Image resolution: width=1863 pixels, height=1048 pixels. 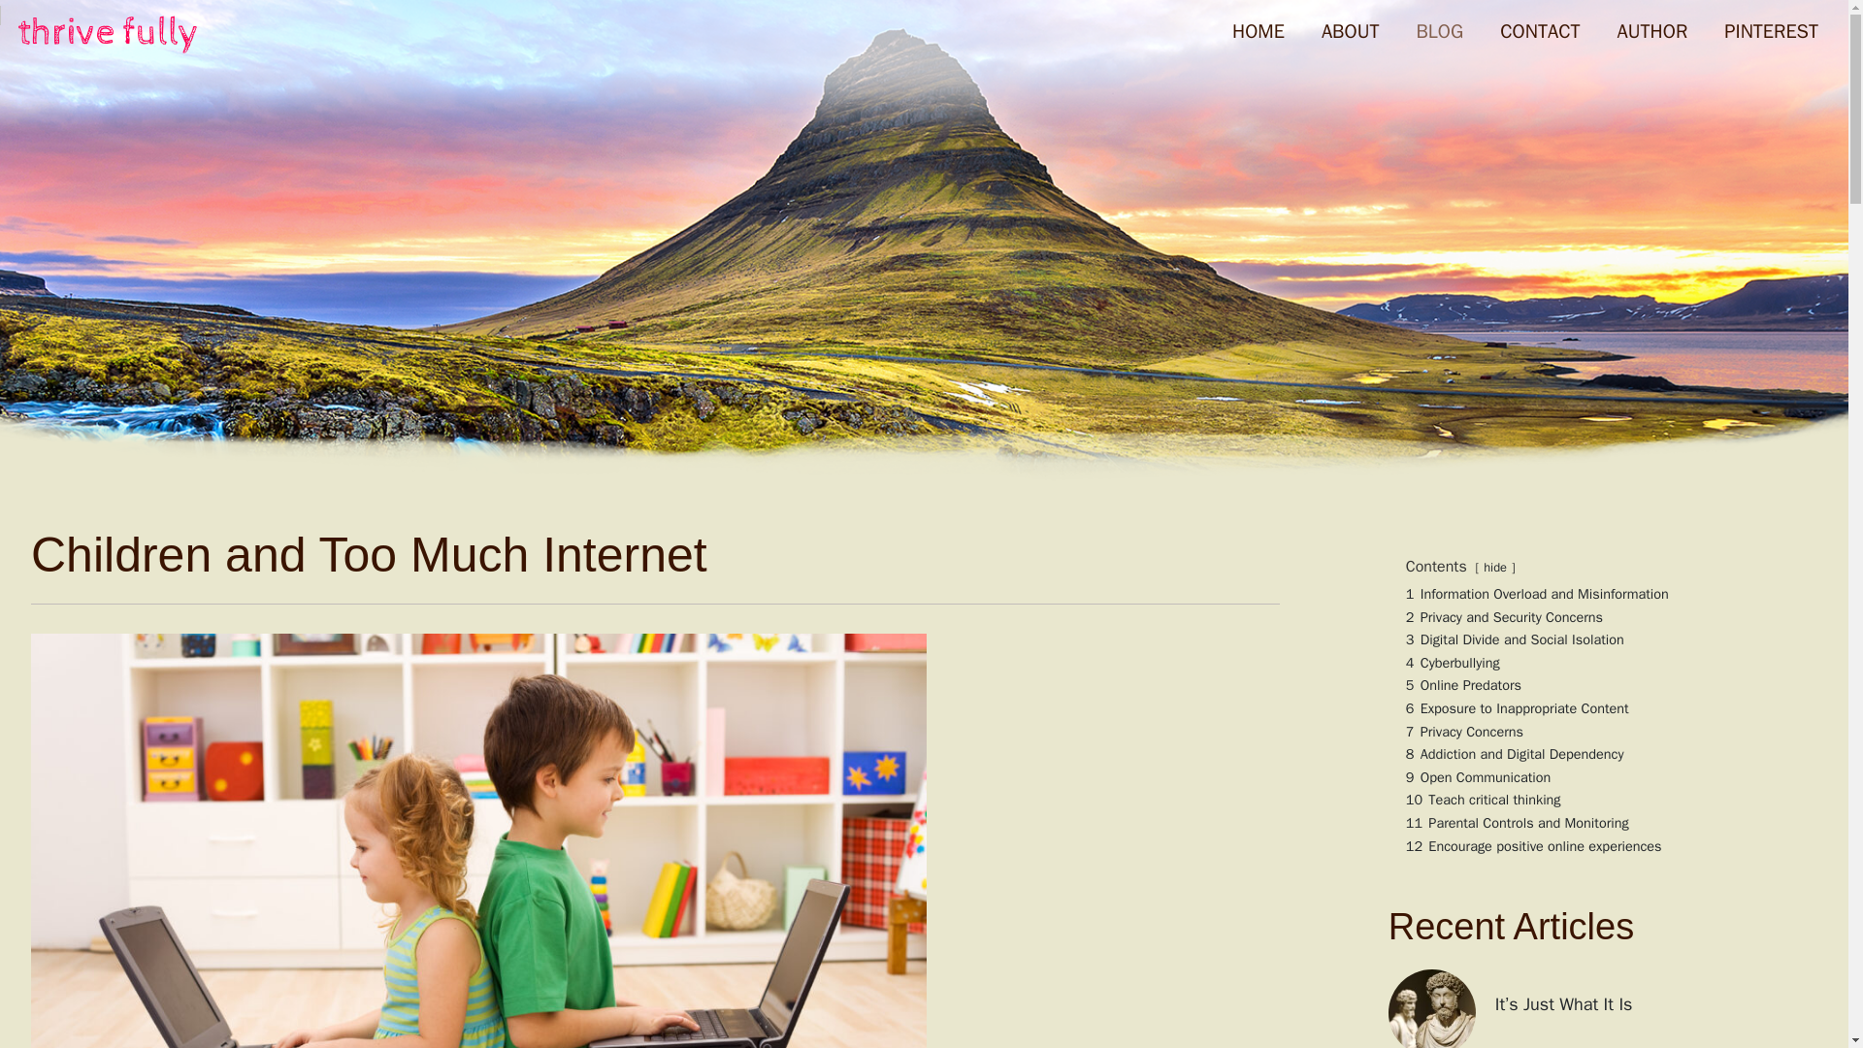 What do you see at coordinates (1772, 31) in the screenshot?
I see `Pinterest` at bounding box center [1772, 31].